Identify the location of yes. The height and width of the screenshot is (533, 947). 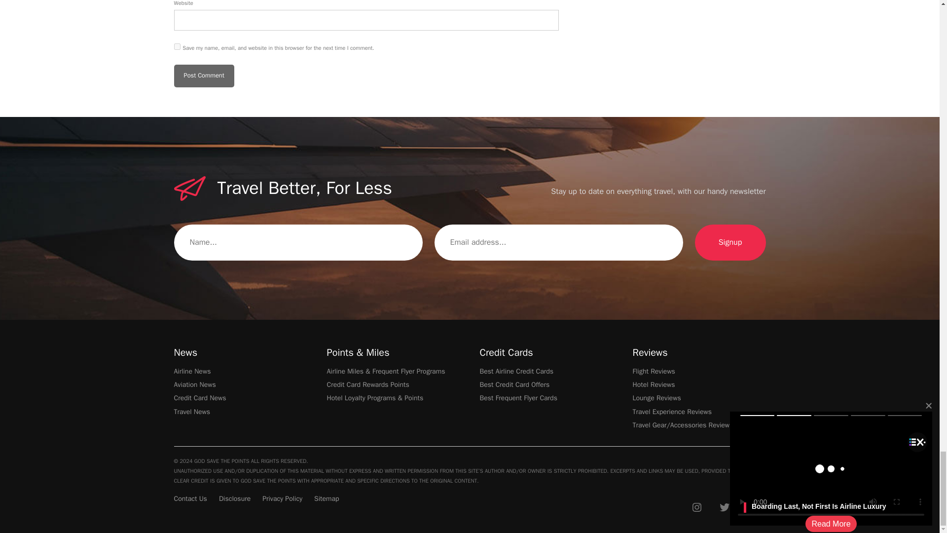
(177, 46).